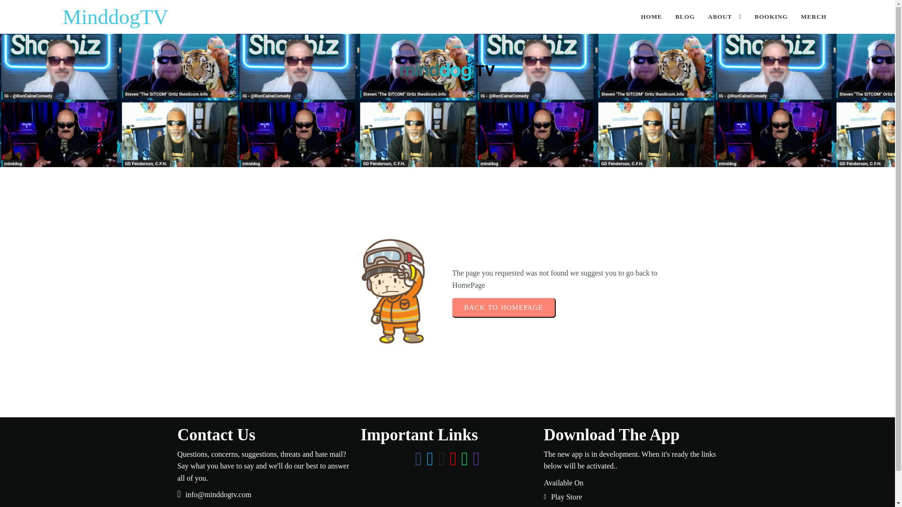  Describe the element at coordinates (447, 71) in the screenshot. I see `logo - for white background` at that location.